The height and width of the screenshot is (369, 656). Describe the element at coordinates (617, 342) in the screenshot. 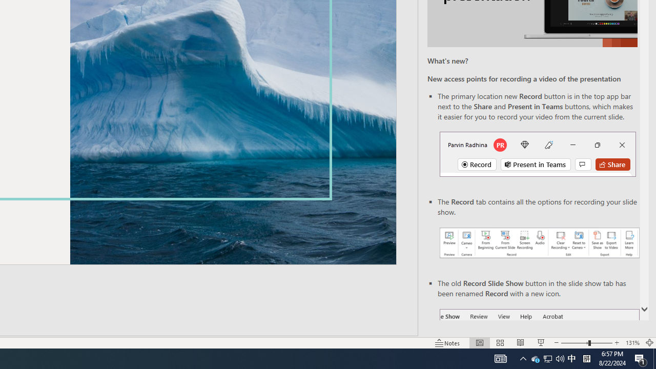

I see `Zoom In` at that location.